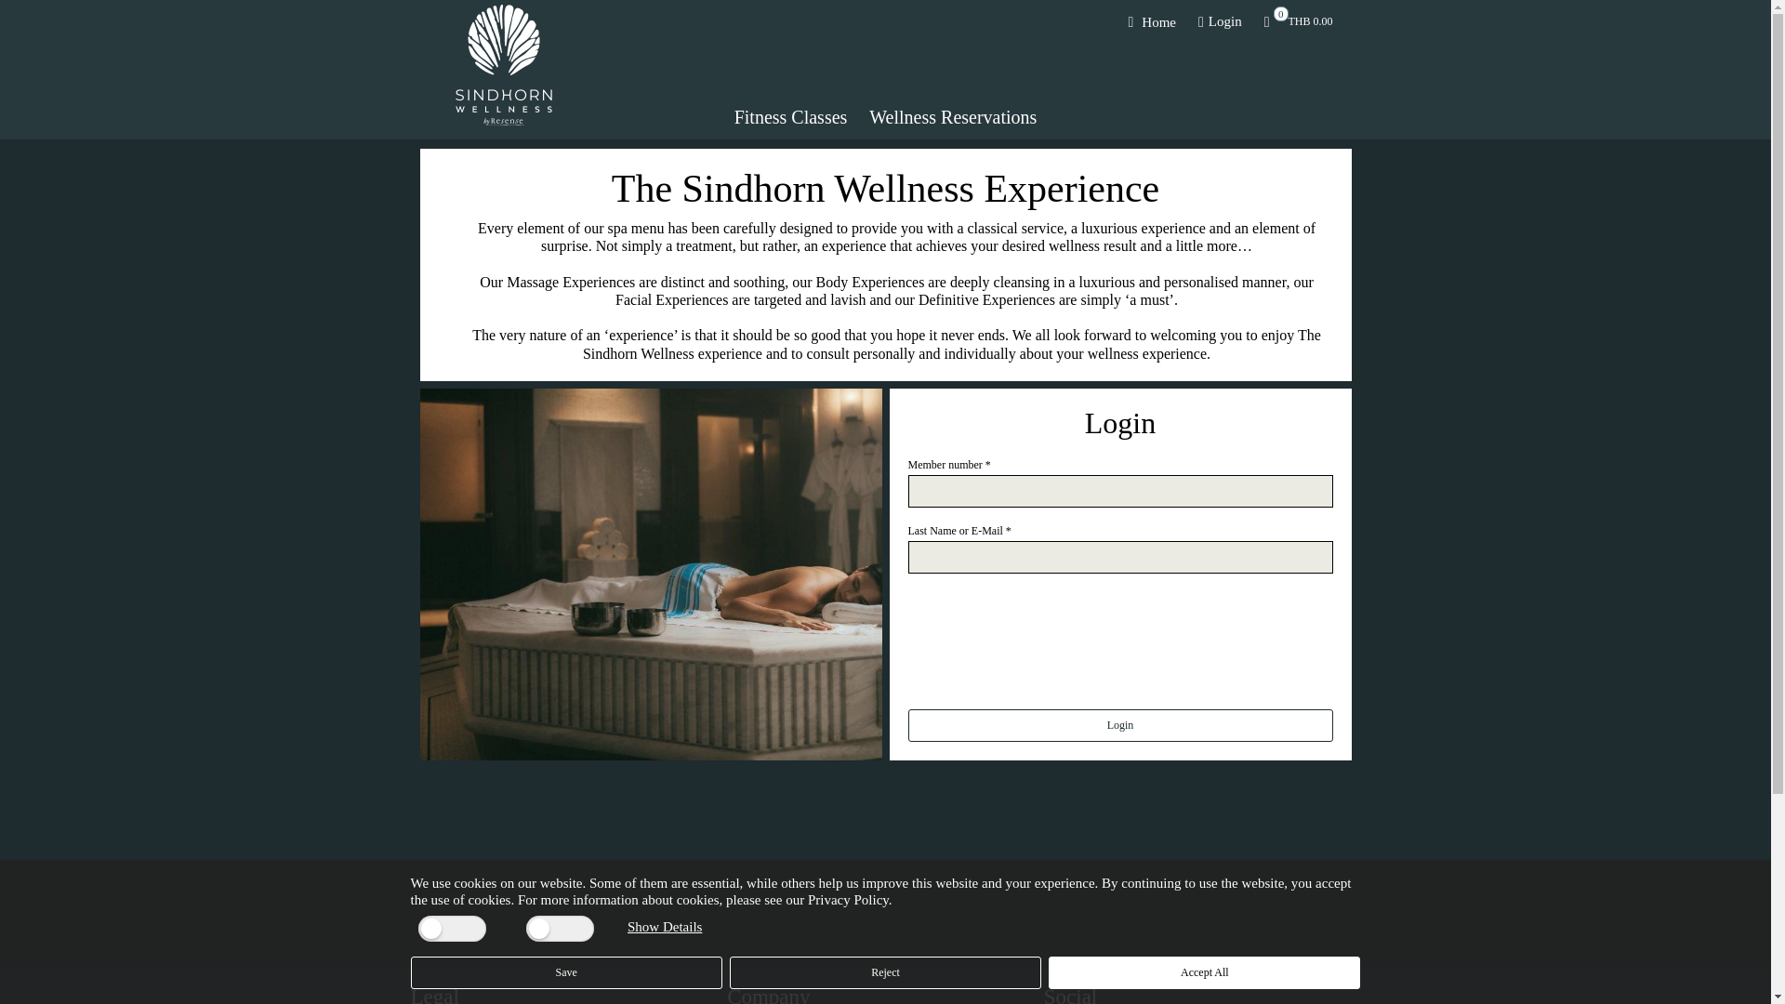  Describe the element at coordinates (1220, 22) in the screenshot. I see `Login` at that location.